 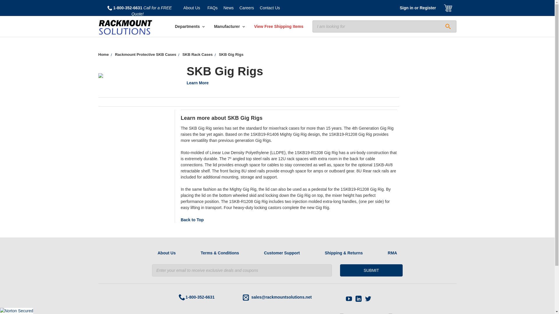 What do you see at coordinates (270, 8) in the screenshot?
I see `Contact Us` at bounding box center [270, 8].